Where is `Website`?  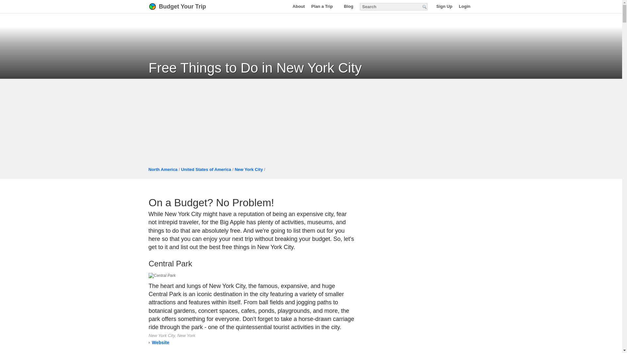 Website is located at coordinates (160, 343).